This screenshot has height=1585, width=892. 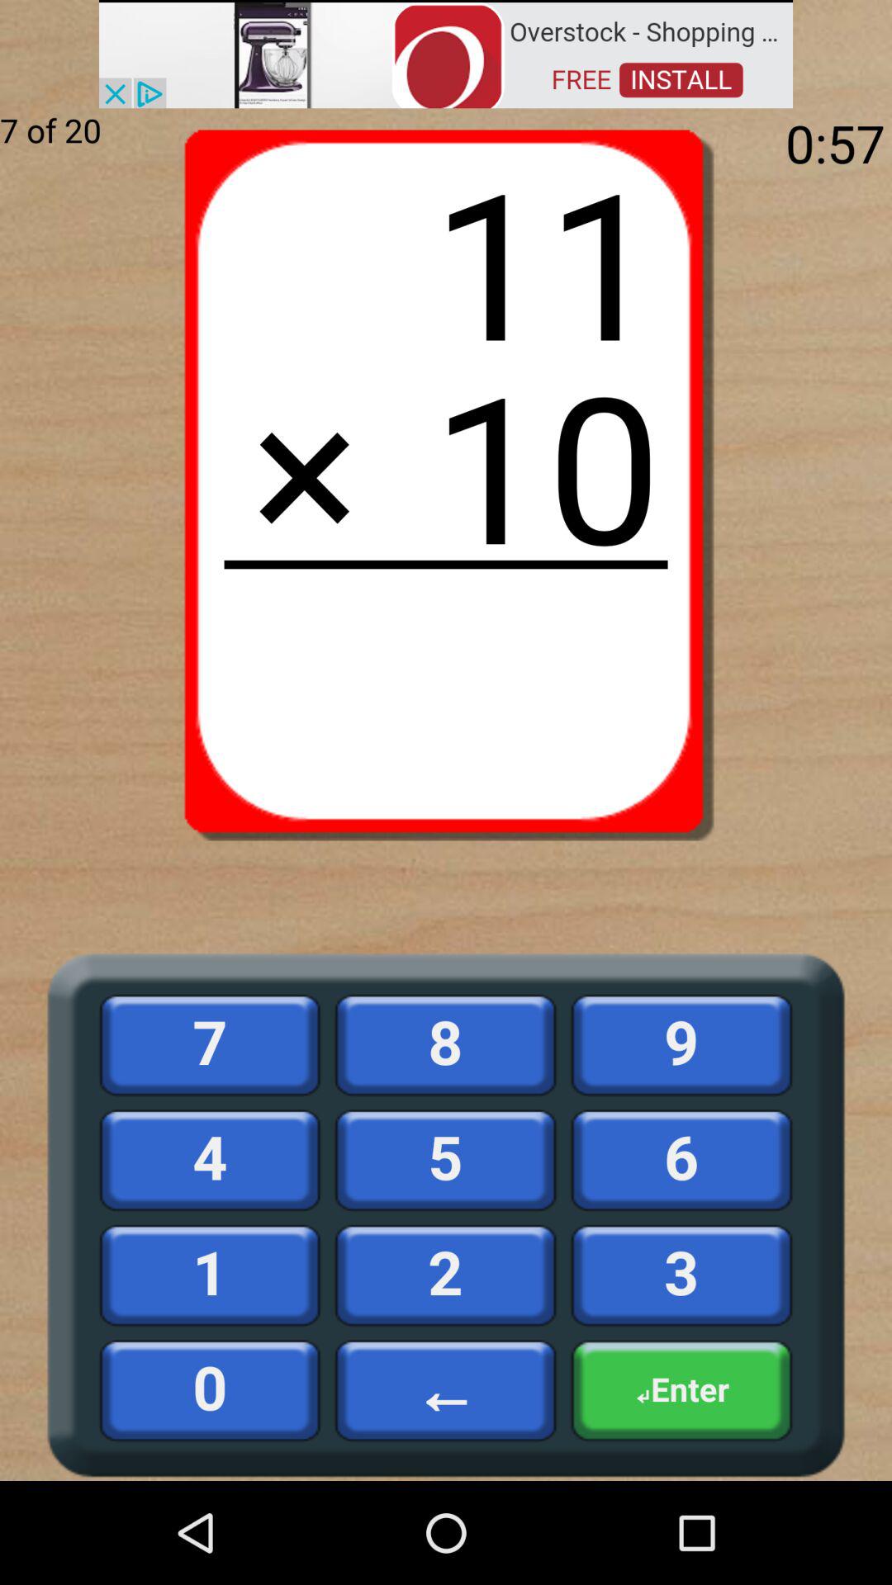 What do you see at coordinates (446, 1275) in the screenshot?
I see `click on the number 2 below the number 5` at bounding box center [446, 1275].